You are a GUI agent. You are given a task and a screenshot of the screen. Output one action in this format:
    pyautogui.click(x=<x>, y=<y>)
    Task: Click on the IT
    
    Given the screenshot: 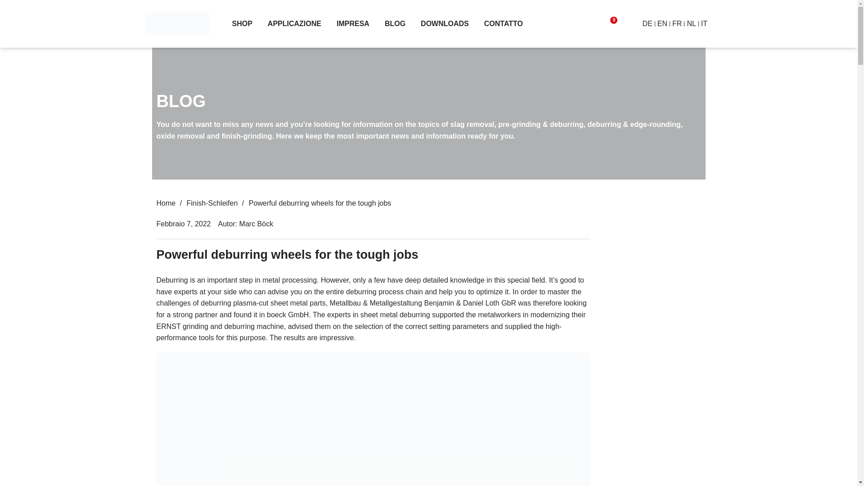 What is the action you would take?
    pyautogui.click(x=704, y=23)
    